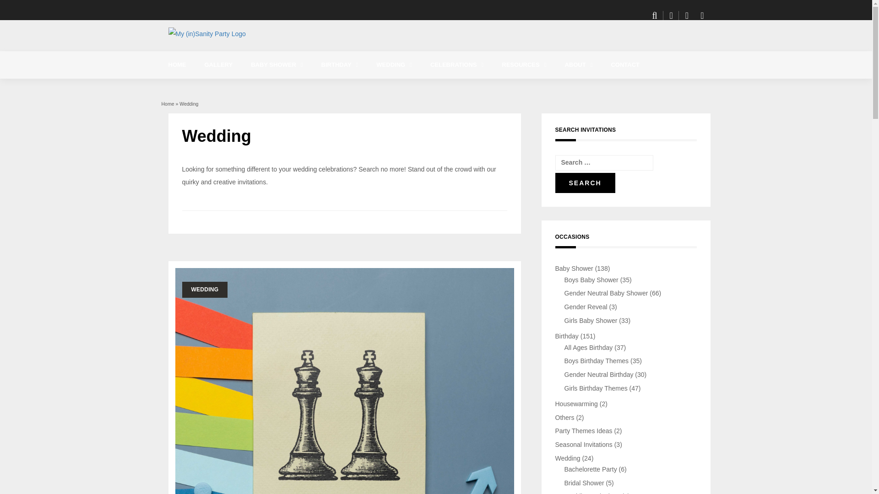 The image size is (879, 494). What do you see at coordinates (429, 87) in the screenshot?
I see `Bachelorette Party` at bounding box center [429, 87].